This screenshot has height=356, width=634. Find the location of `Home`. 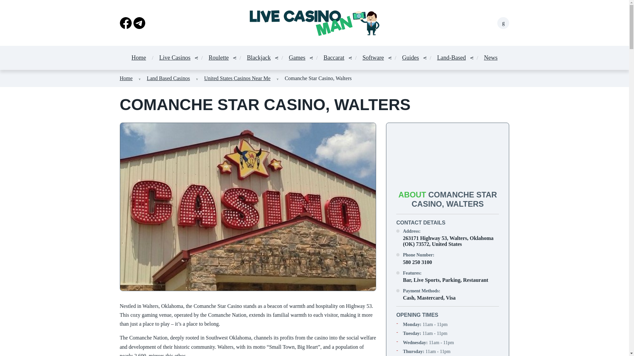

Home is located at coordinates (126, 78).